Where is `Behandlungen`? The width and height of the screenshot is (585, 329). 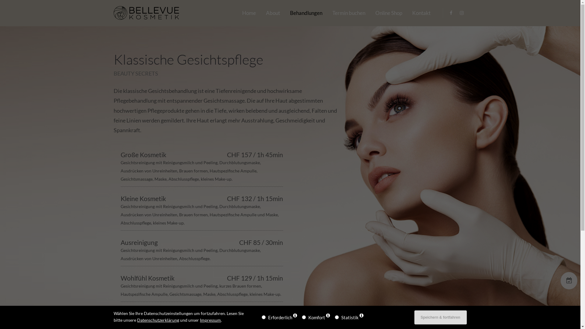
Behandlungen is located at coordinates (306, 13).